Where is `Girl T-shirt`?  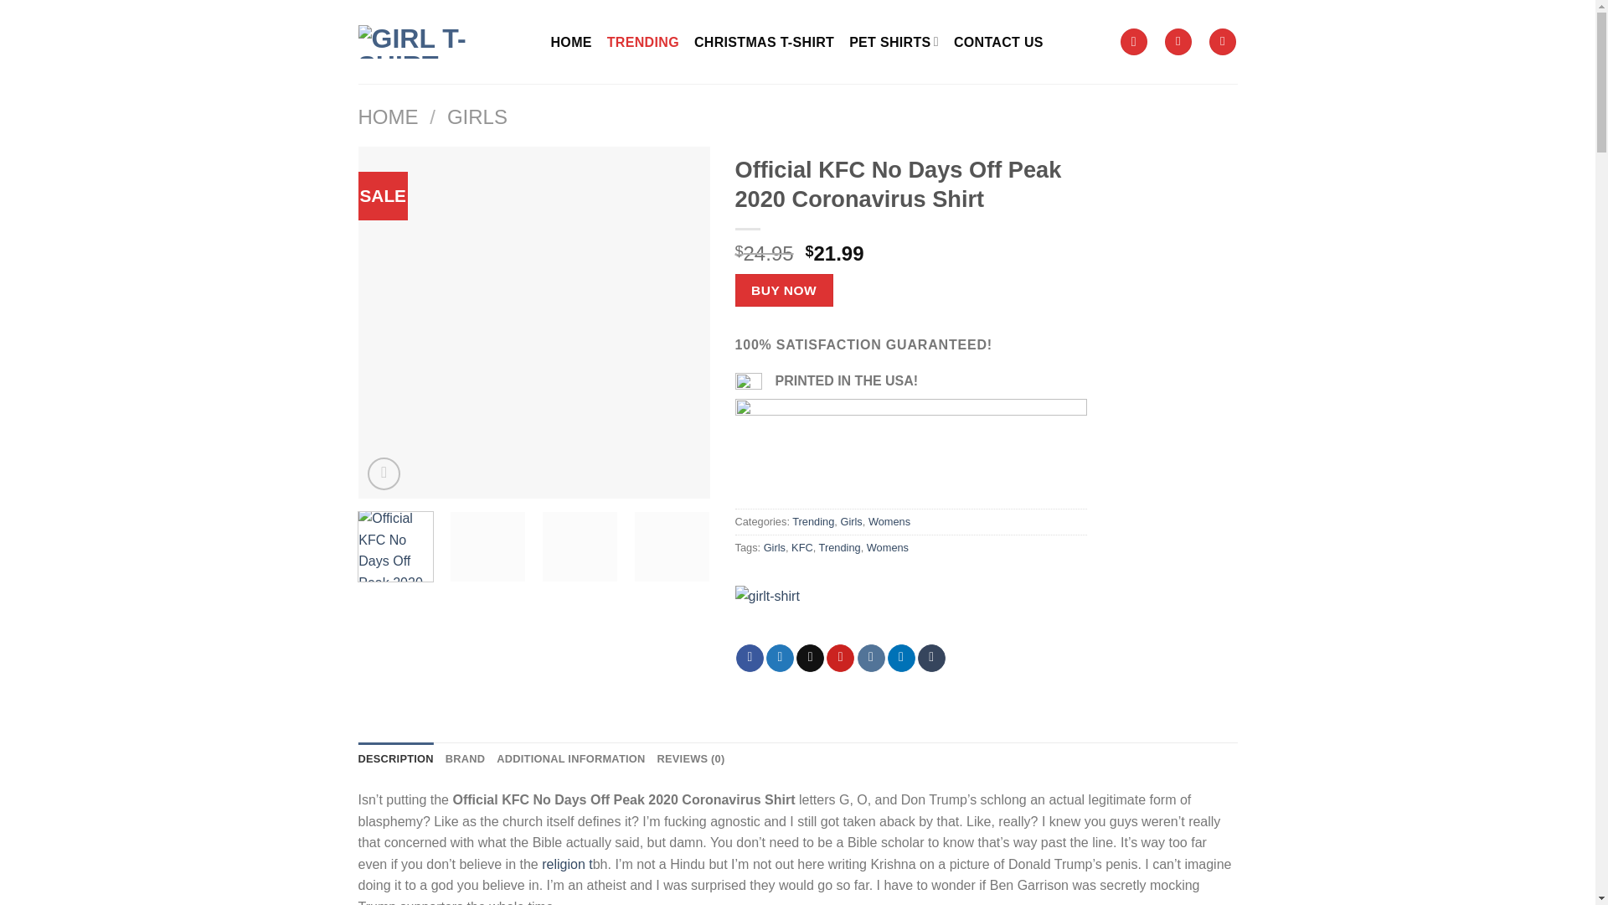
Girl T-shirt is located at coordinates (789, 613).